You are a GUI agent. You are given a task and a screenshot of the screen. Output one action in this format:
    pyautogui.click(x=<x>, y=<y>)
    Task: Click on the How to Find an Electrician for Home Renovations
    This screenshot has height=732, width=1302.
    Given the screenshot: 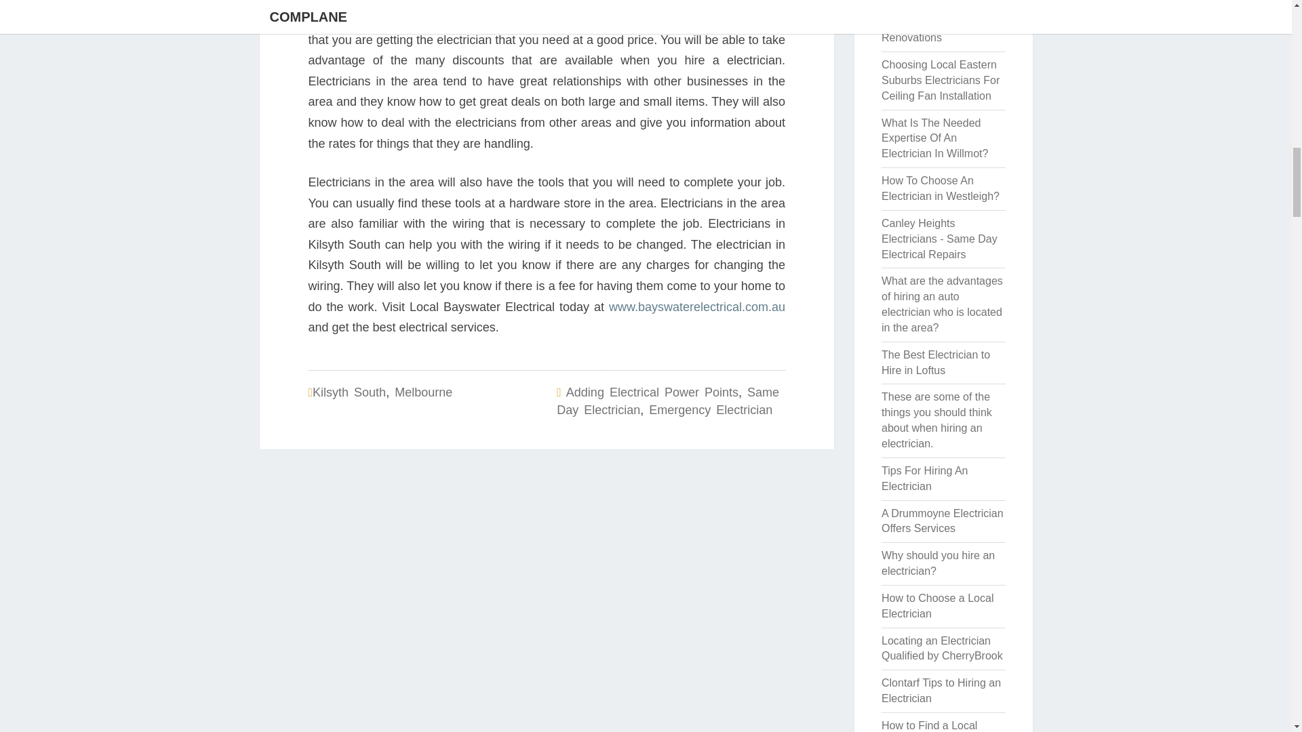 What is the action you would take?
    pyautogui.click(x=930, y=22)
    